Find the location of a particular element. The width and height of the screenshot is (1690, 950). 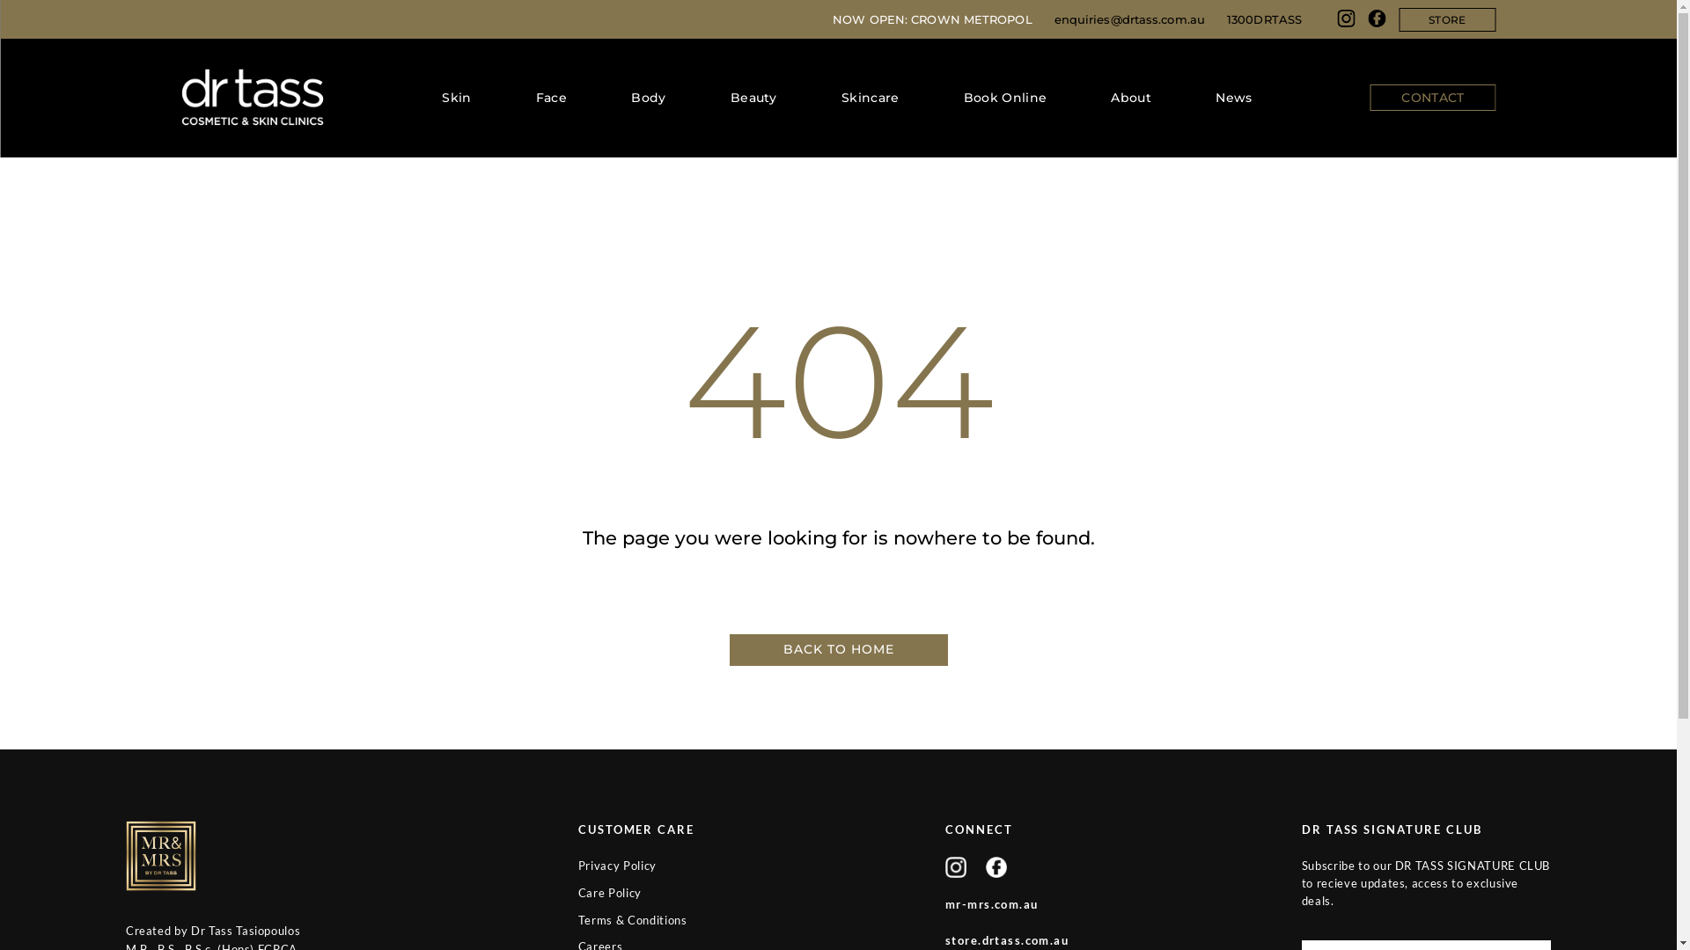

1300DRTASS is located at coordinates (1264, 19).